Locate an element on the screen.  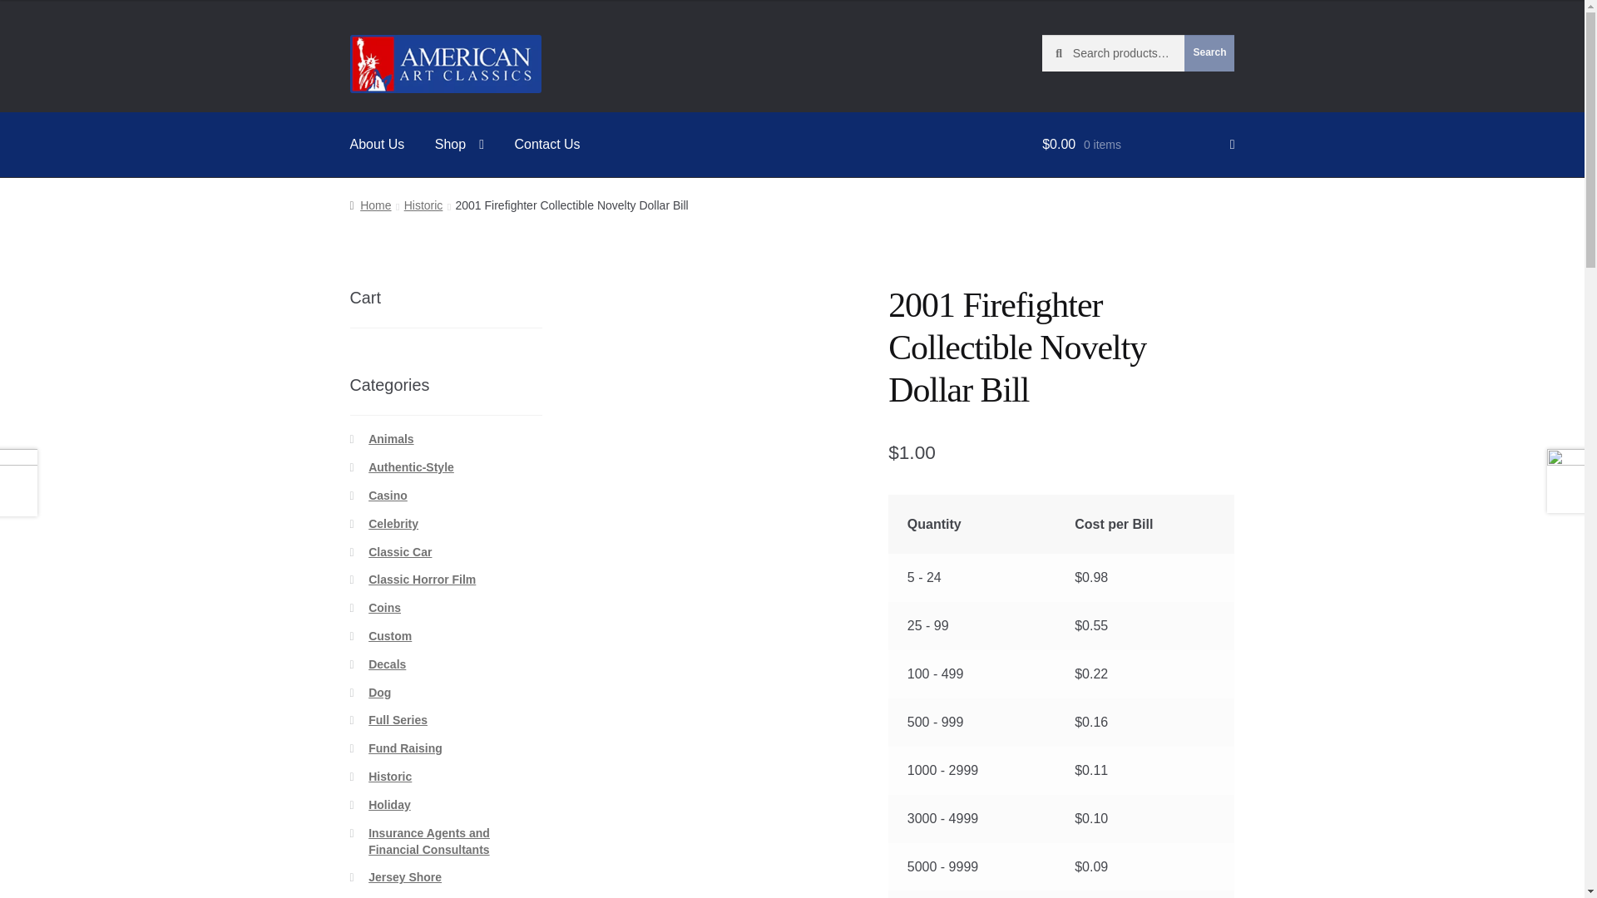
View your shopping cart is located at coordinates (1138, 145).